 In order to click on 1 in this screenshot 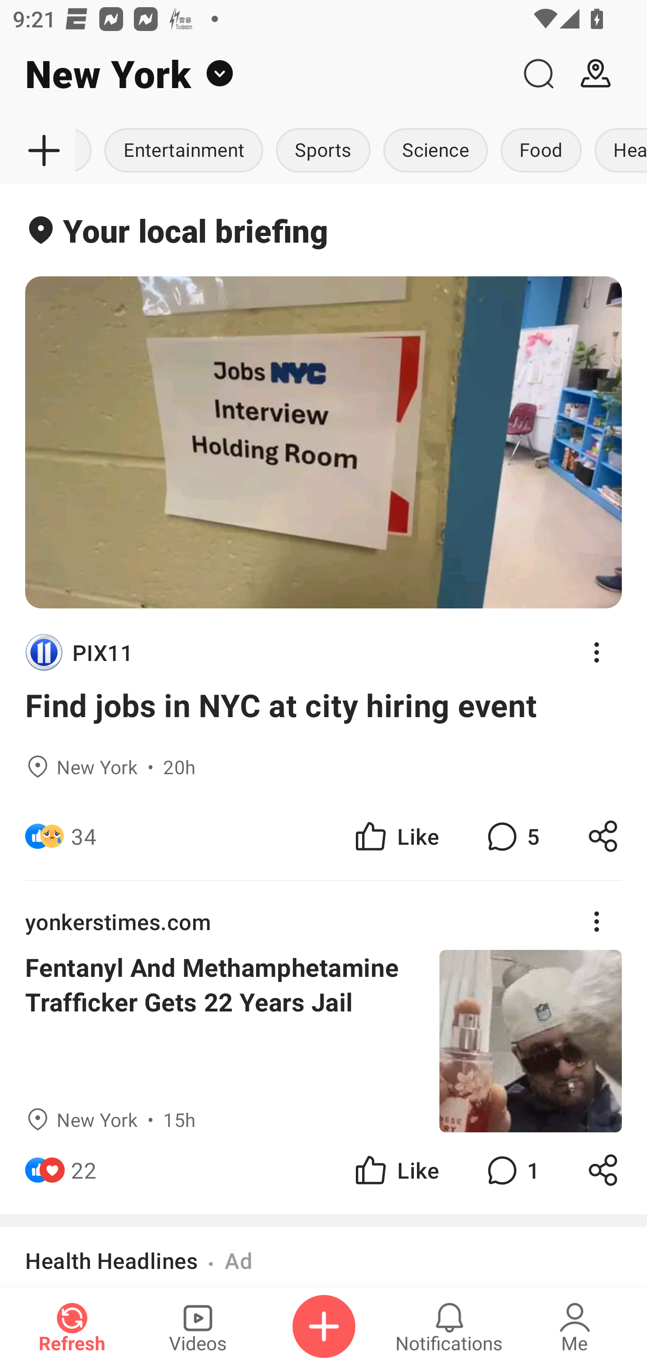, I will do `click(511, 1170)`.